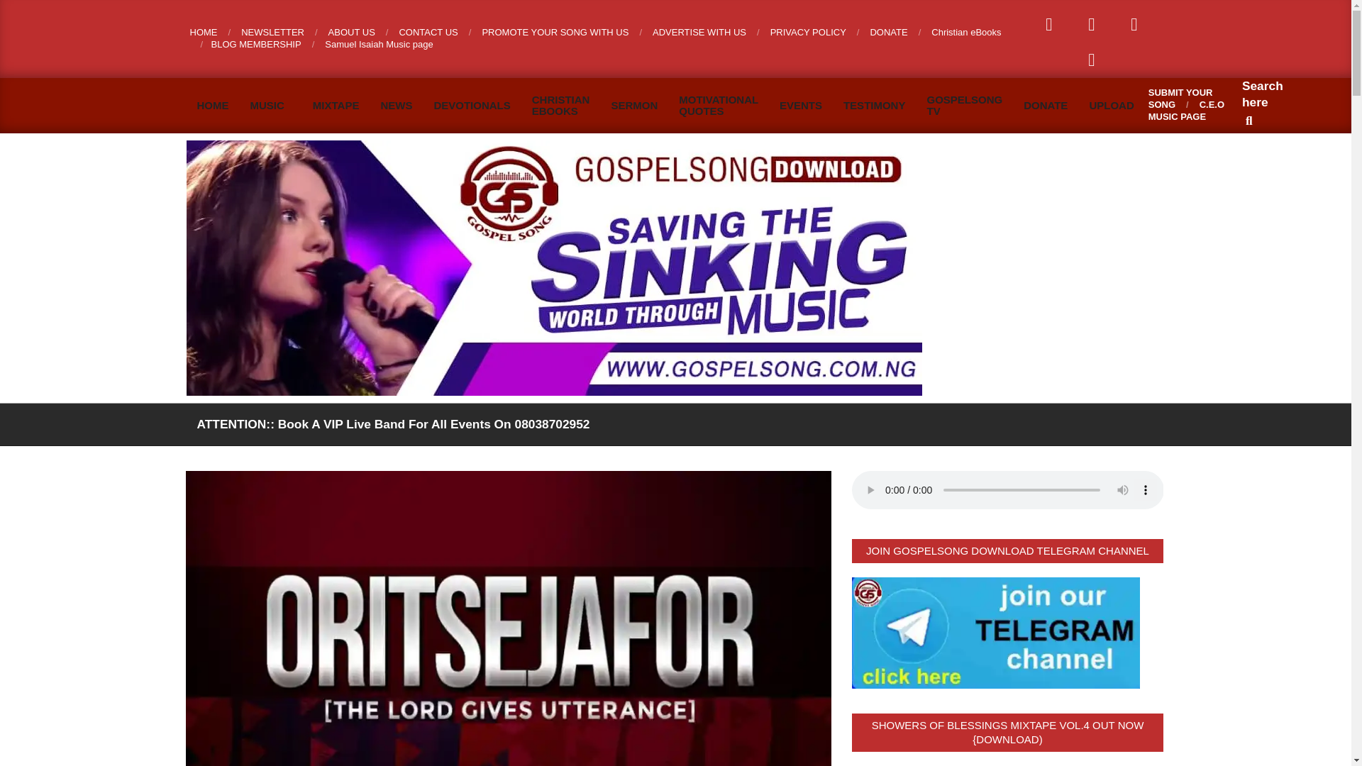 This screenshot has width=1362, height=766. I want to click on CHRISTIAN EBOOKS, so click(560, 105).